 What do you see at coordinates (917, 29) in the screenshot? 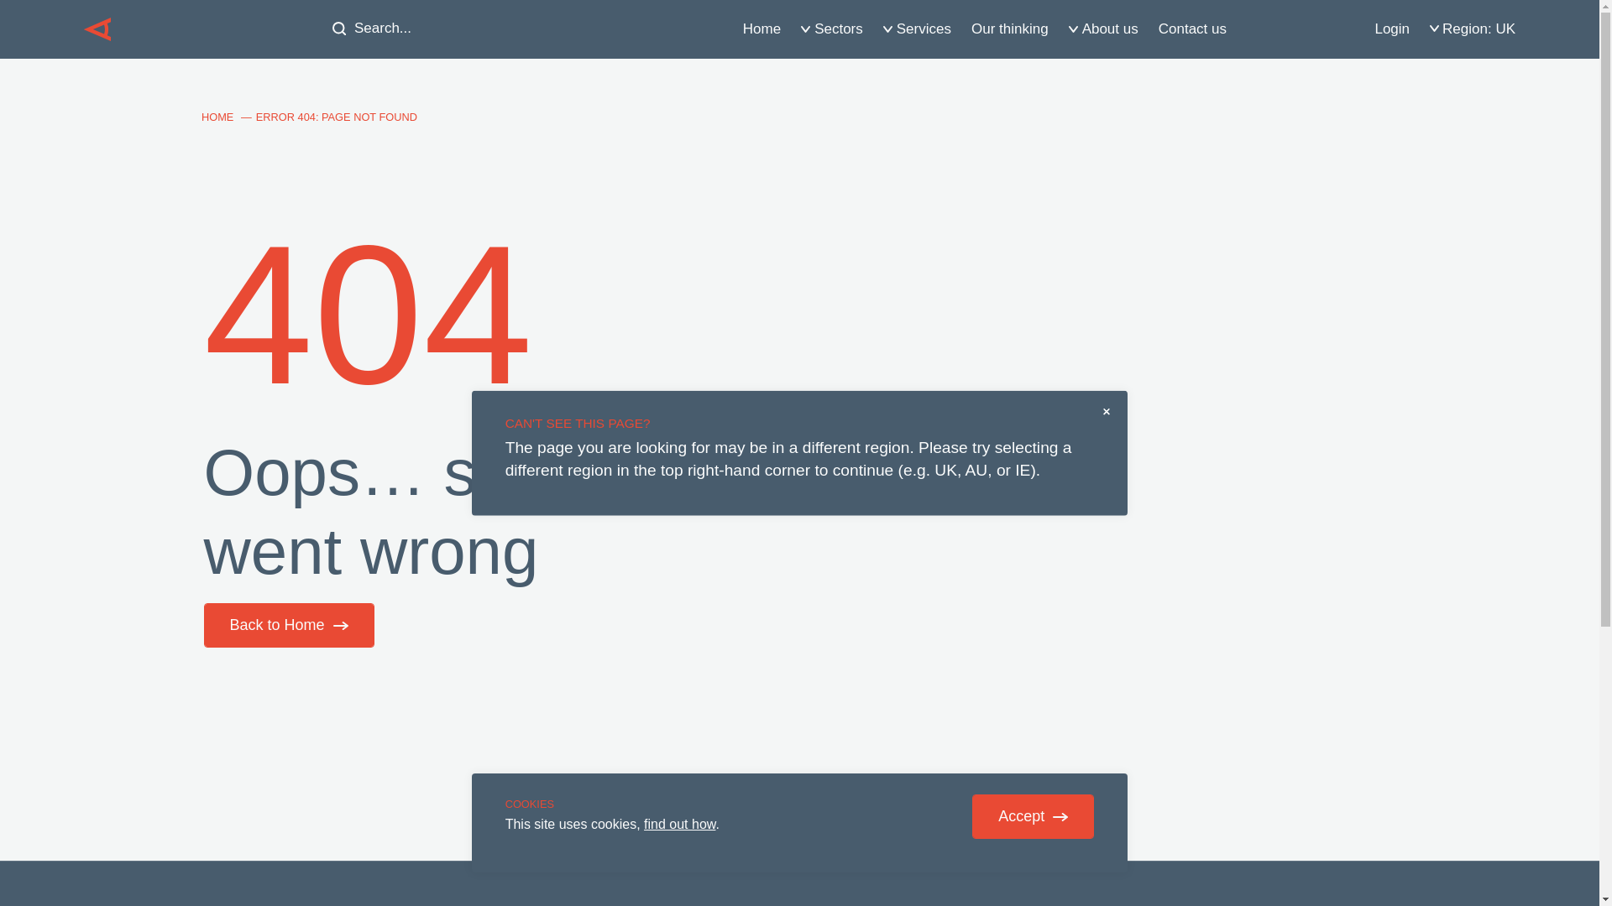
I see `Services` at bounding box center [917, 29].